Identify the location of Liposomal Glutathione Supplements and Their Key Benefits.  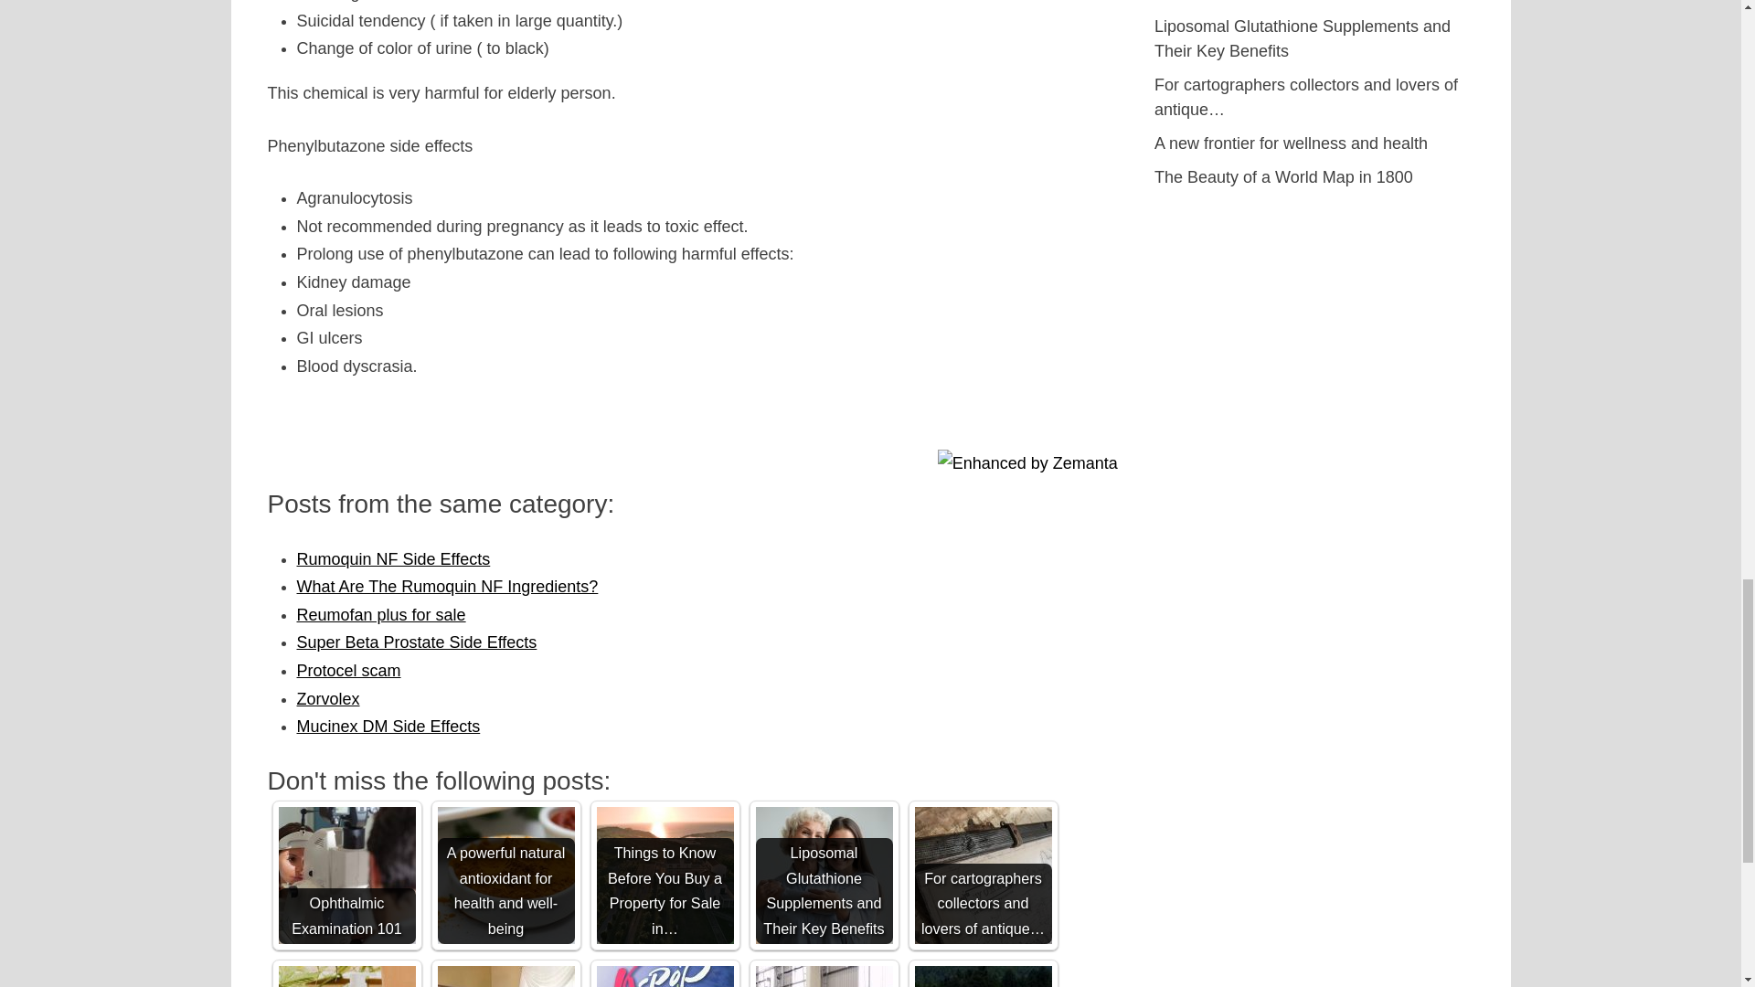
(823, 876).